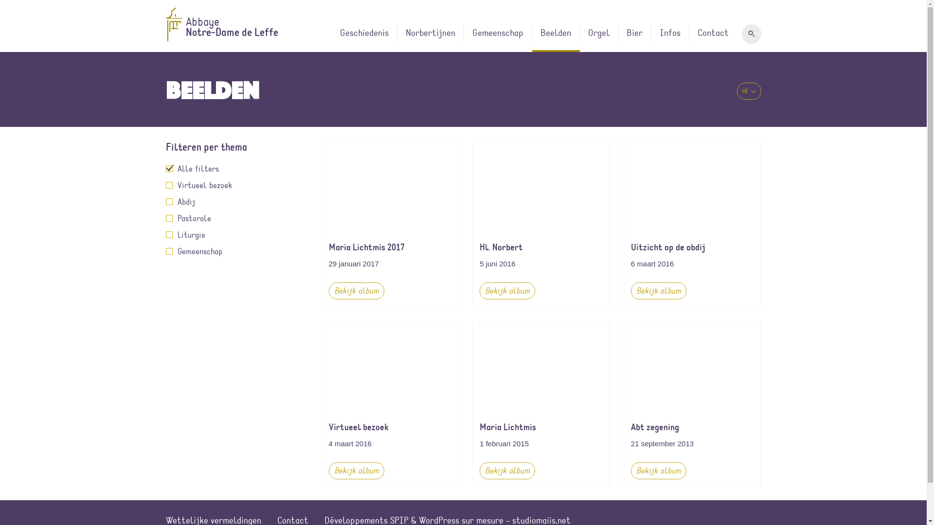 This screenshot has height=525, width=934. What do you see at coordinates (390, 403) in the screenshot?
I see `Virtueel bezoek
4 maart 2016
Bekijk album` at bounding box center [390, 403].